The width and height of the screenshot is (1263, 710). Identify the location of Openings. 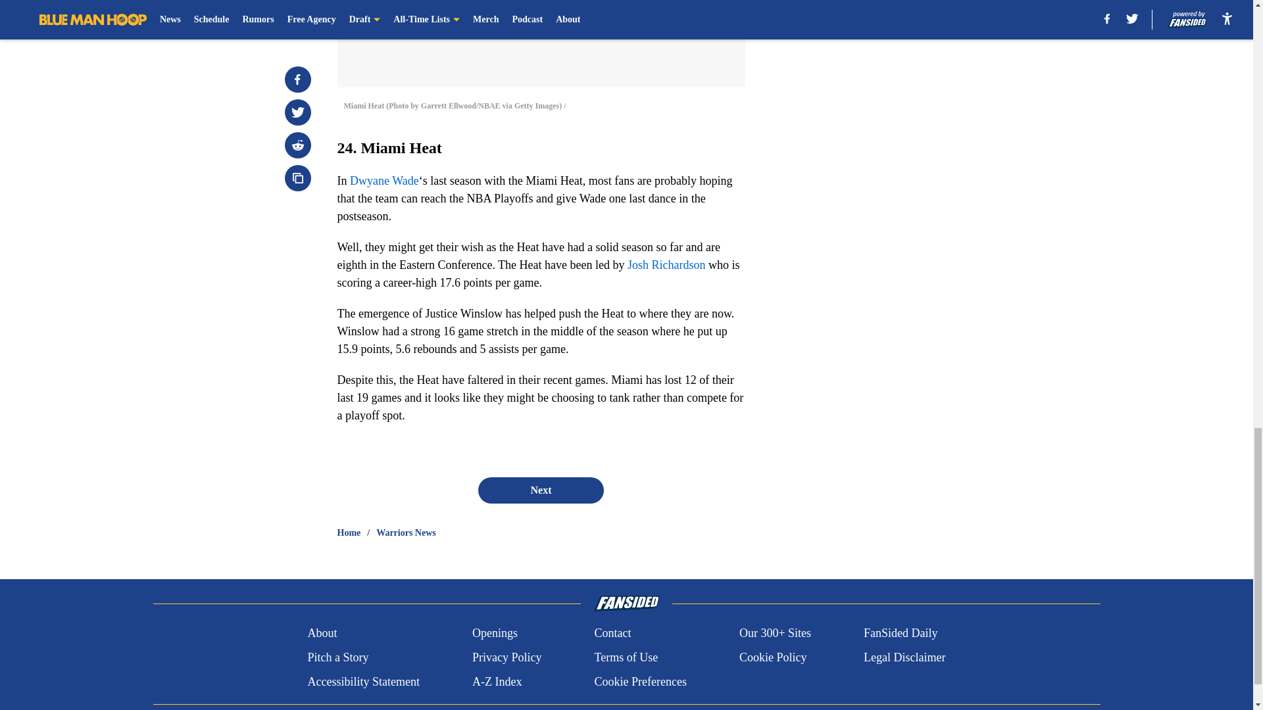
(495, 634).